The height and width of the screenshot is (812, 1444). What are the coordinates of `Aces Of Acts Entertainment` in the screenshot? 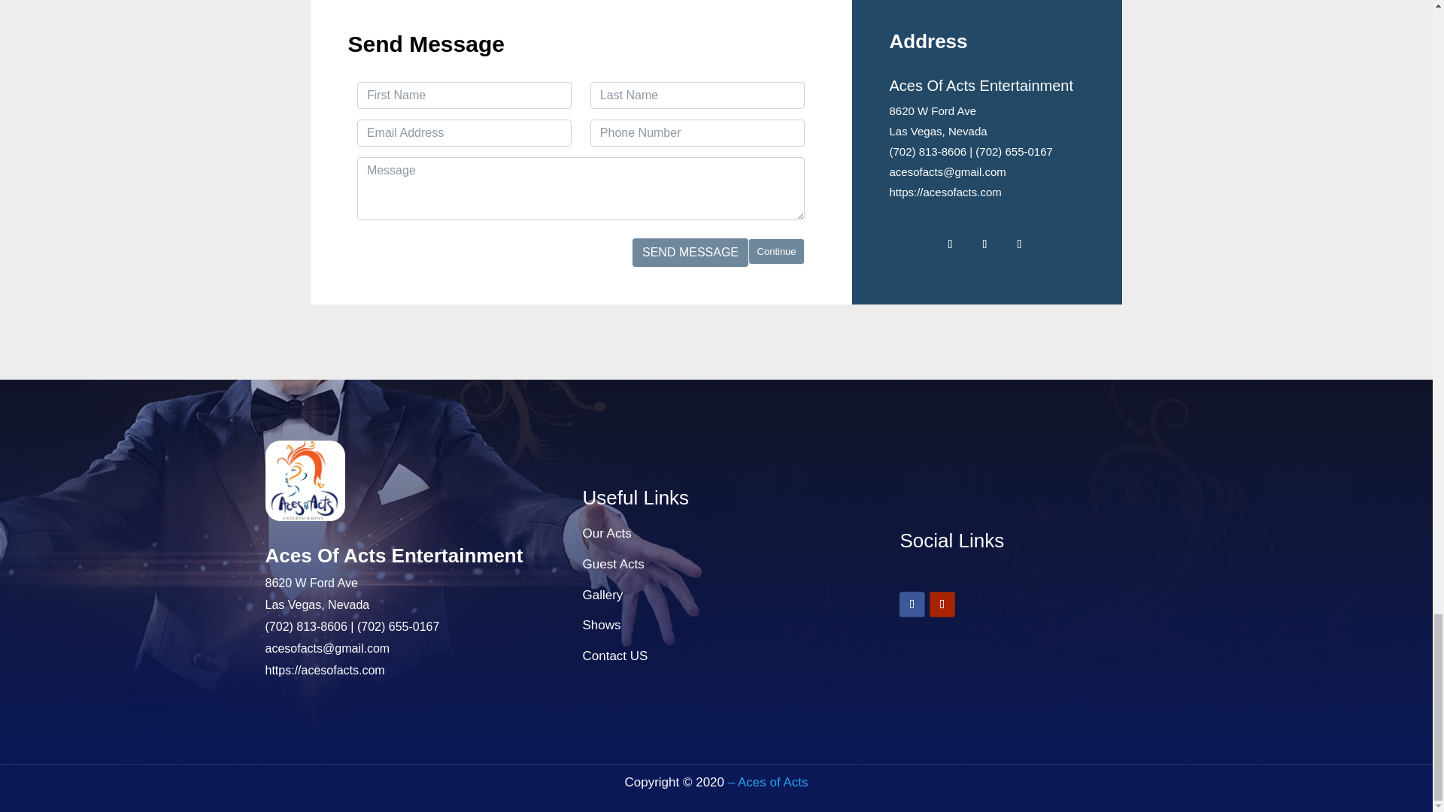 It's located at (393, 555).